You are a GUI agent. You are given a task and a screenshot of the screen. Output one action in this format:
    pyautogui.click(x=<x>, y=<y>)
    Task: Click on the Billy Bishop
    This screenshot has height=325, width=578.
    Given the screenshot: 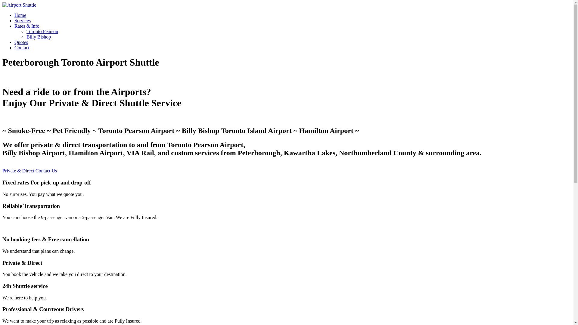 What is the action you would take?
    pyautogui.click(x=39, y=37)
    